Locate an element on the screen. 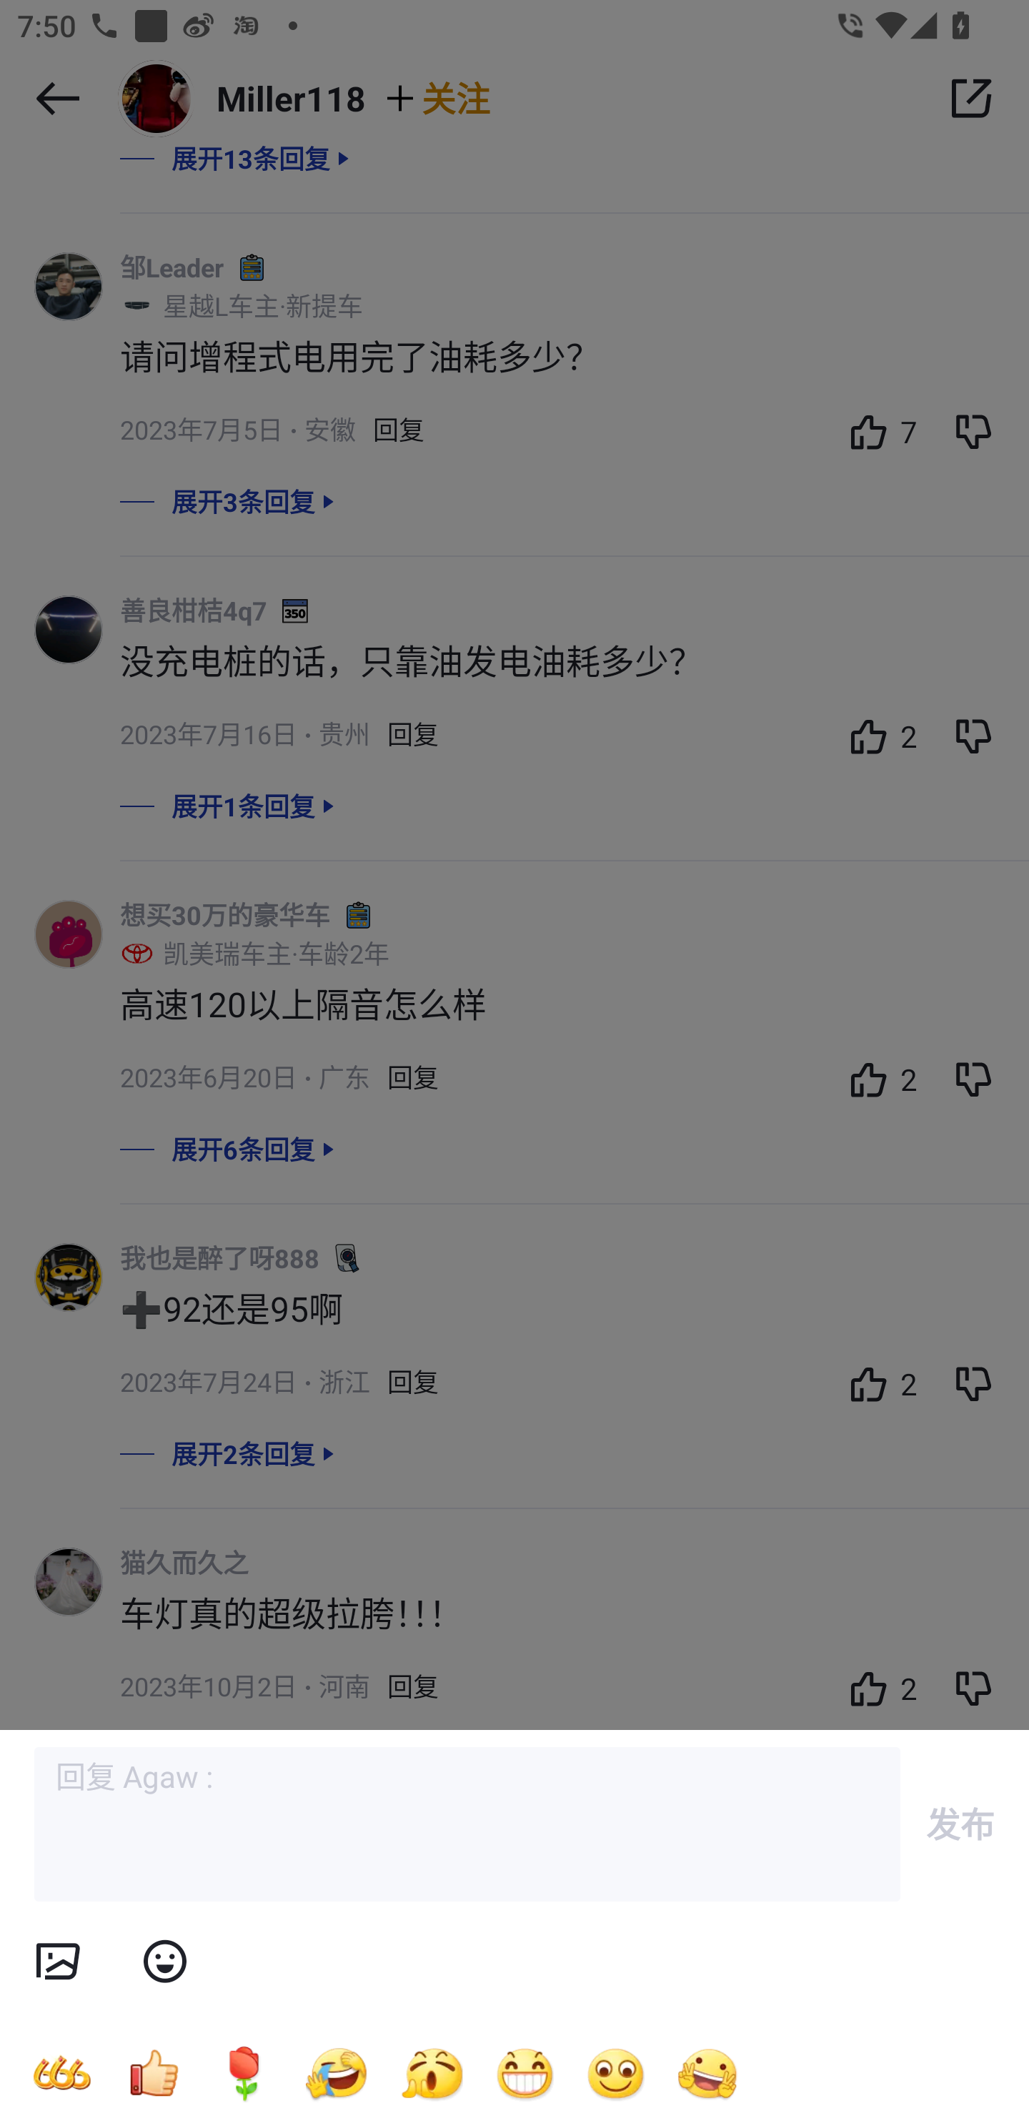 Image resolution: width=1029 pixels, height=2116 pixels. [我想静静] is located at coordinates (336, 2072).